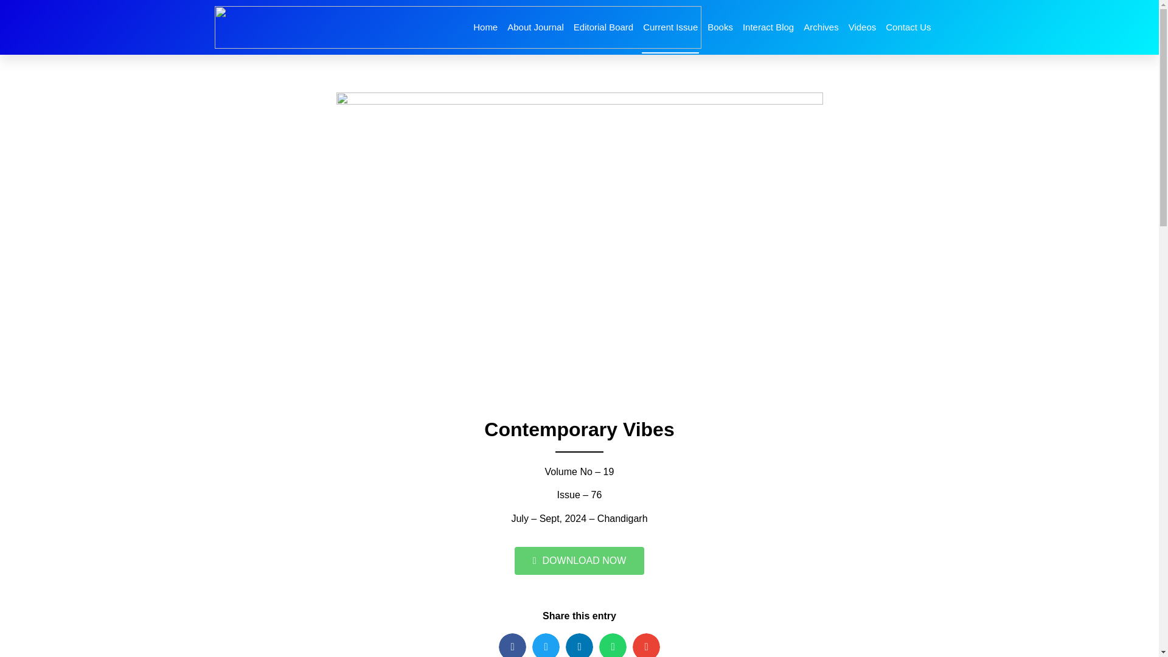  Describe the element at coordinates (908, 27) in the screenshot. I see `Contact Us` at that location.